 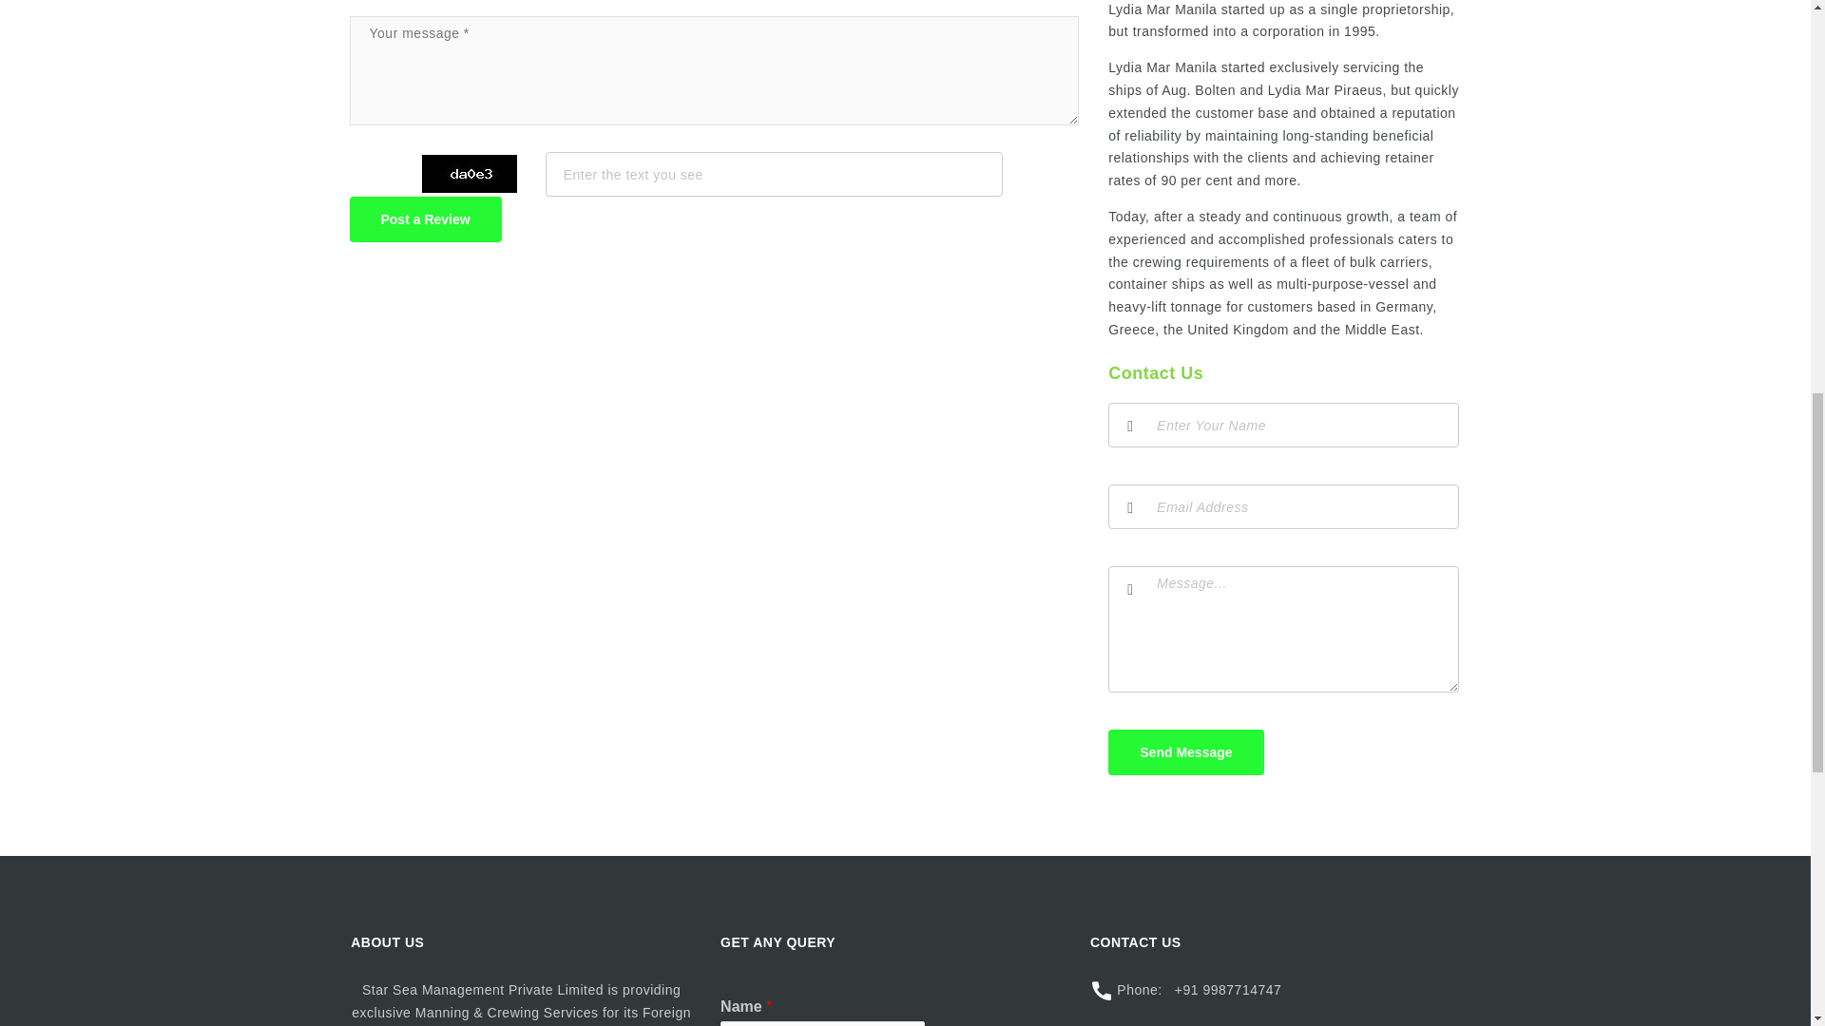 I want to click on Send Message, so click(x=1184, y=752).